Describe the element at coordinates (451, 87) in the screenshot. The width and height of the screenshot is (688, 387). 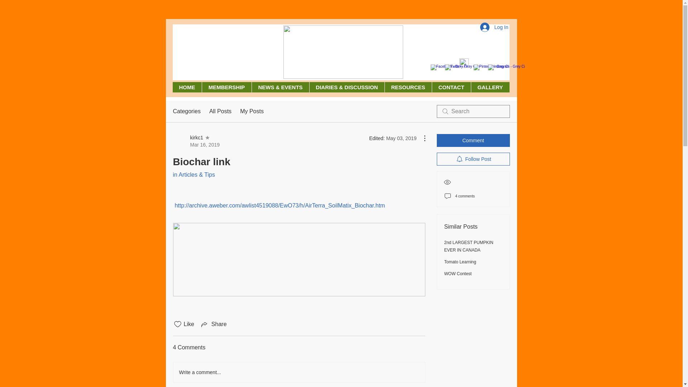
I see `MEMBERSHIP` at that location.